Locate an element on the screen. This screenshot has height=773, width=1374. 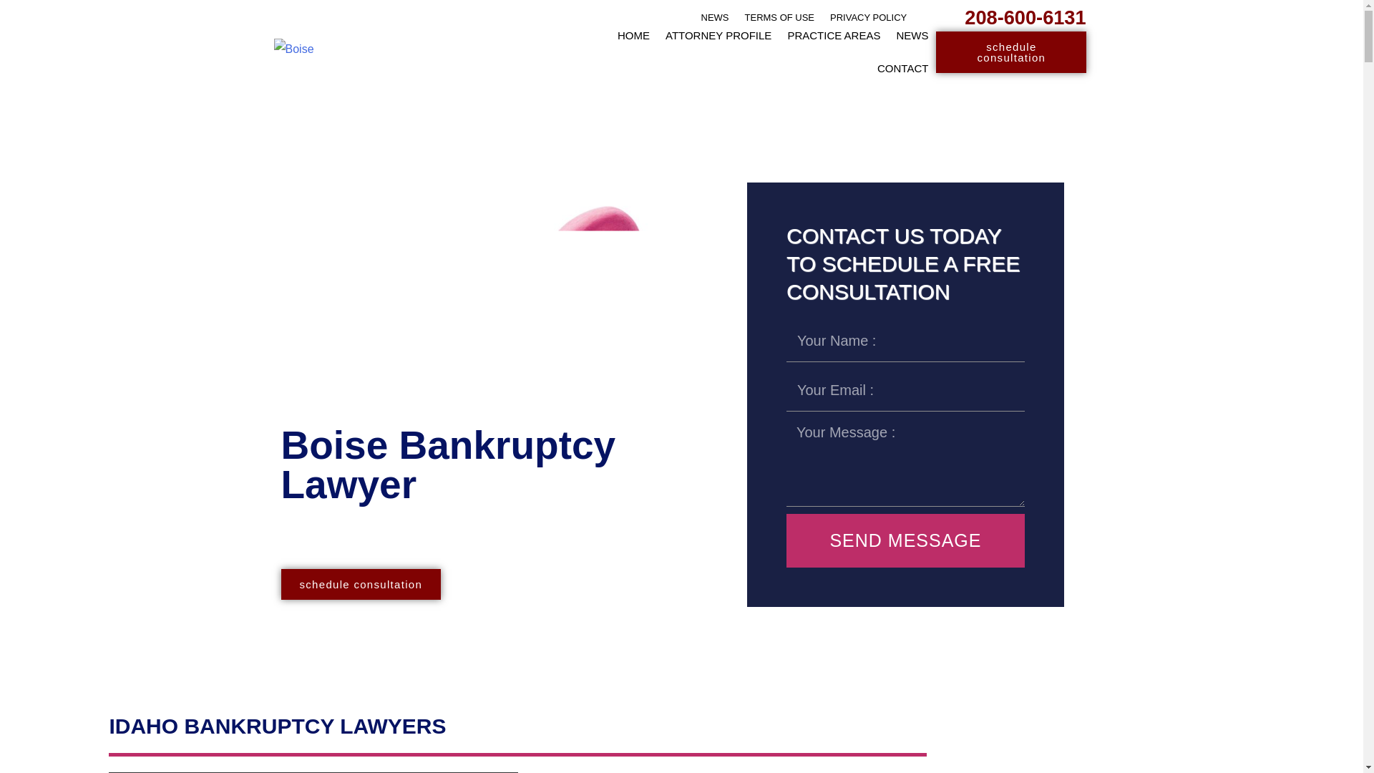
208-600-6131 is located at coordinates (1025, 17).